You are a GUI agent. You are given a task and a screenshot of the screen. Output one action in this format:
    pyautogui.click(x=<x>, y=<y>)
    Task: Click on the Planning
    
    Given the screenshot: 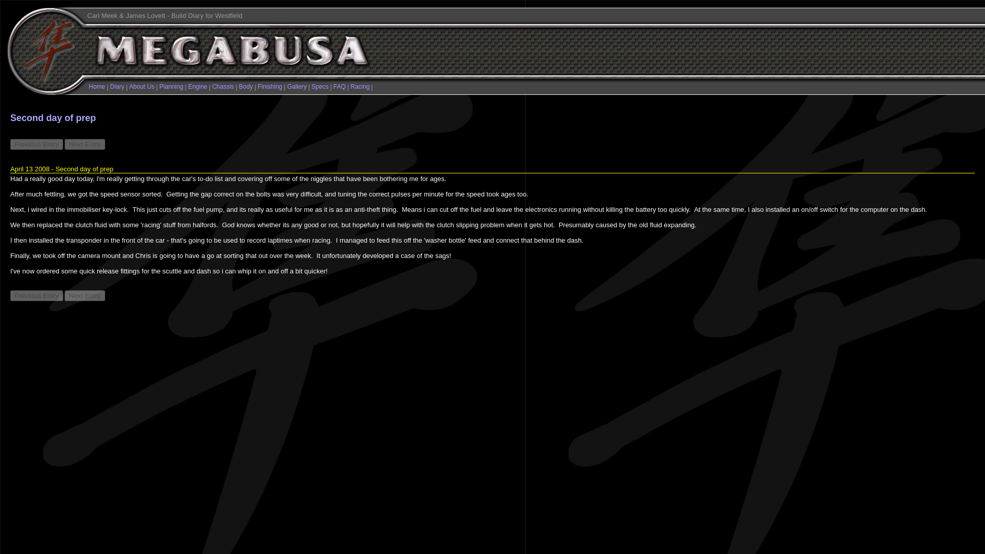 What is the action you would take?
    pyautogui.click(x=171, y=87)
    